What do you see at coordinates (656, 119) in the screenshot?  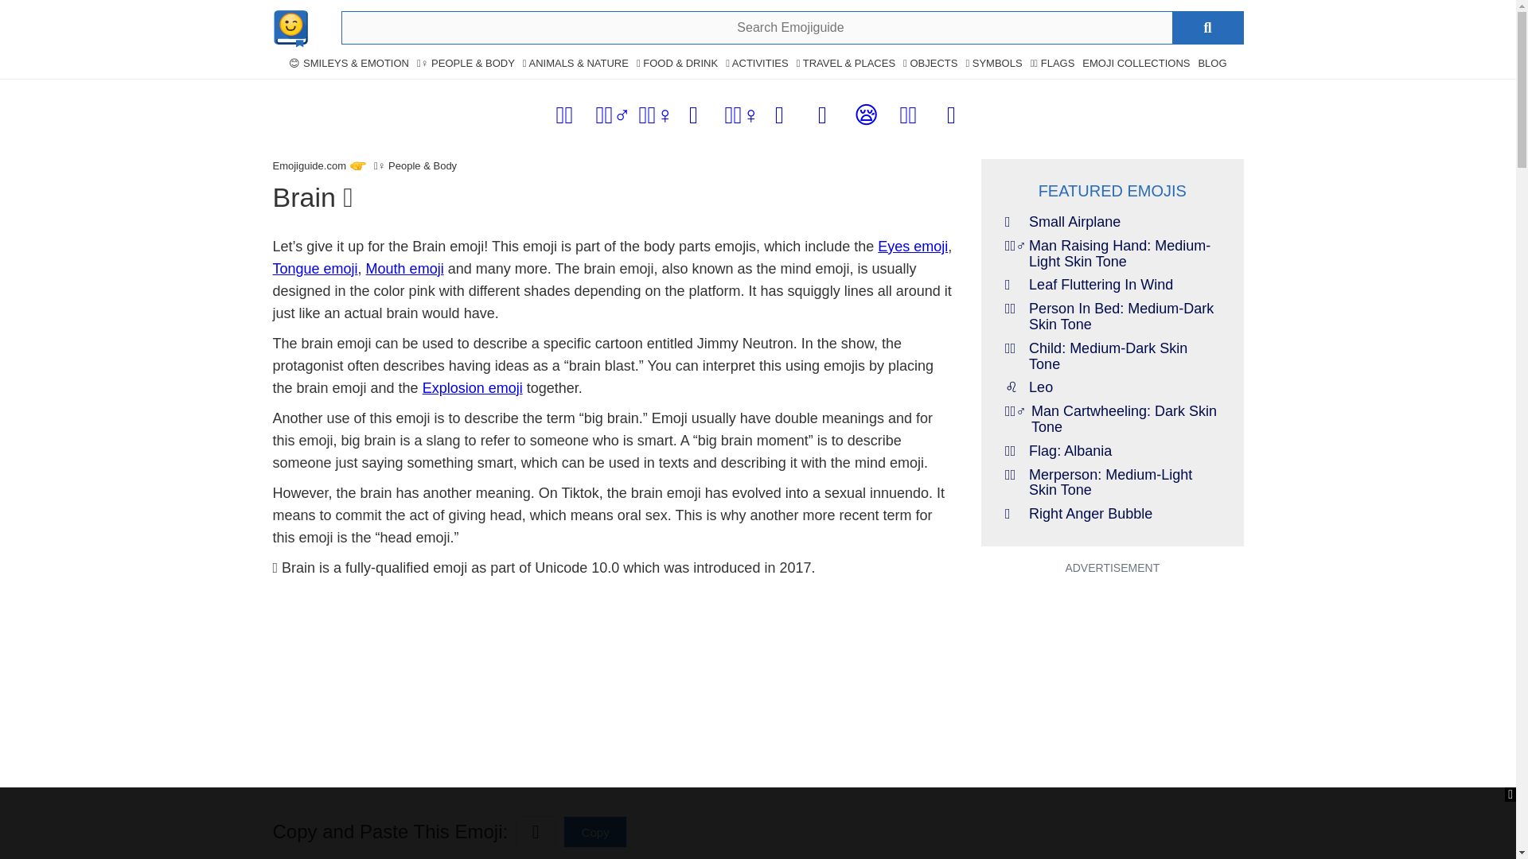 I see `mermaid: dark skin tone` at bounding box center [656, 119].